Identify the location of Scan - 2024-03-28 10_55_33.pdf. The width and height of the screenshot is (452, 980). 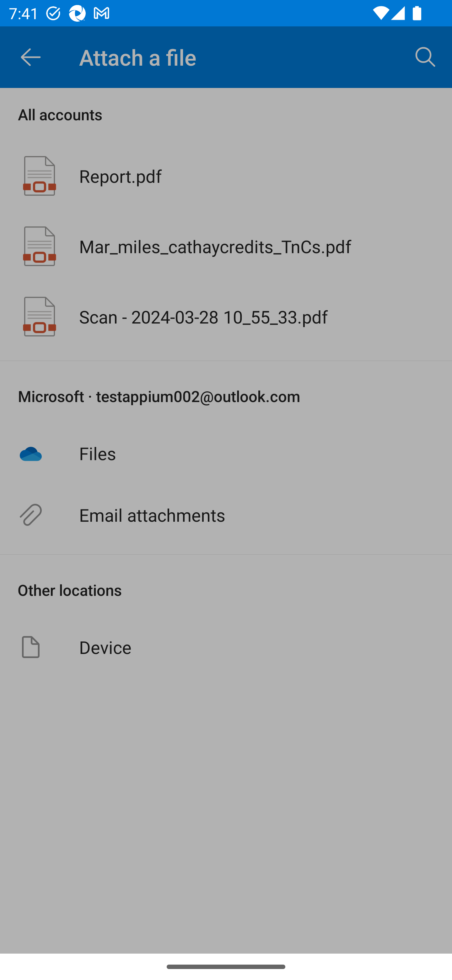
(226, 317).